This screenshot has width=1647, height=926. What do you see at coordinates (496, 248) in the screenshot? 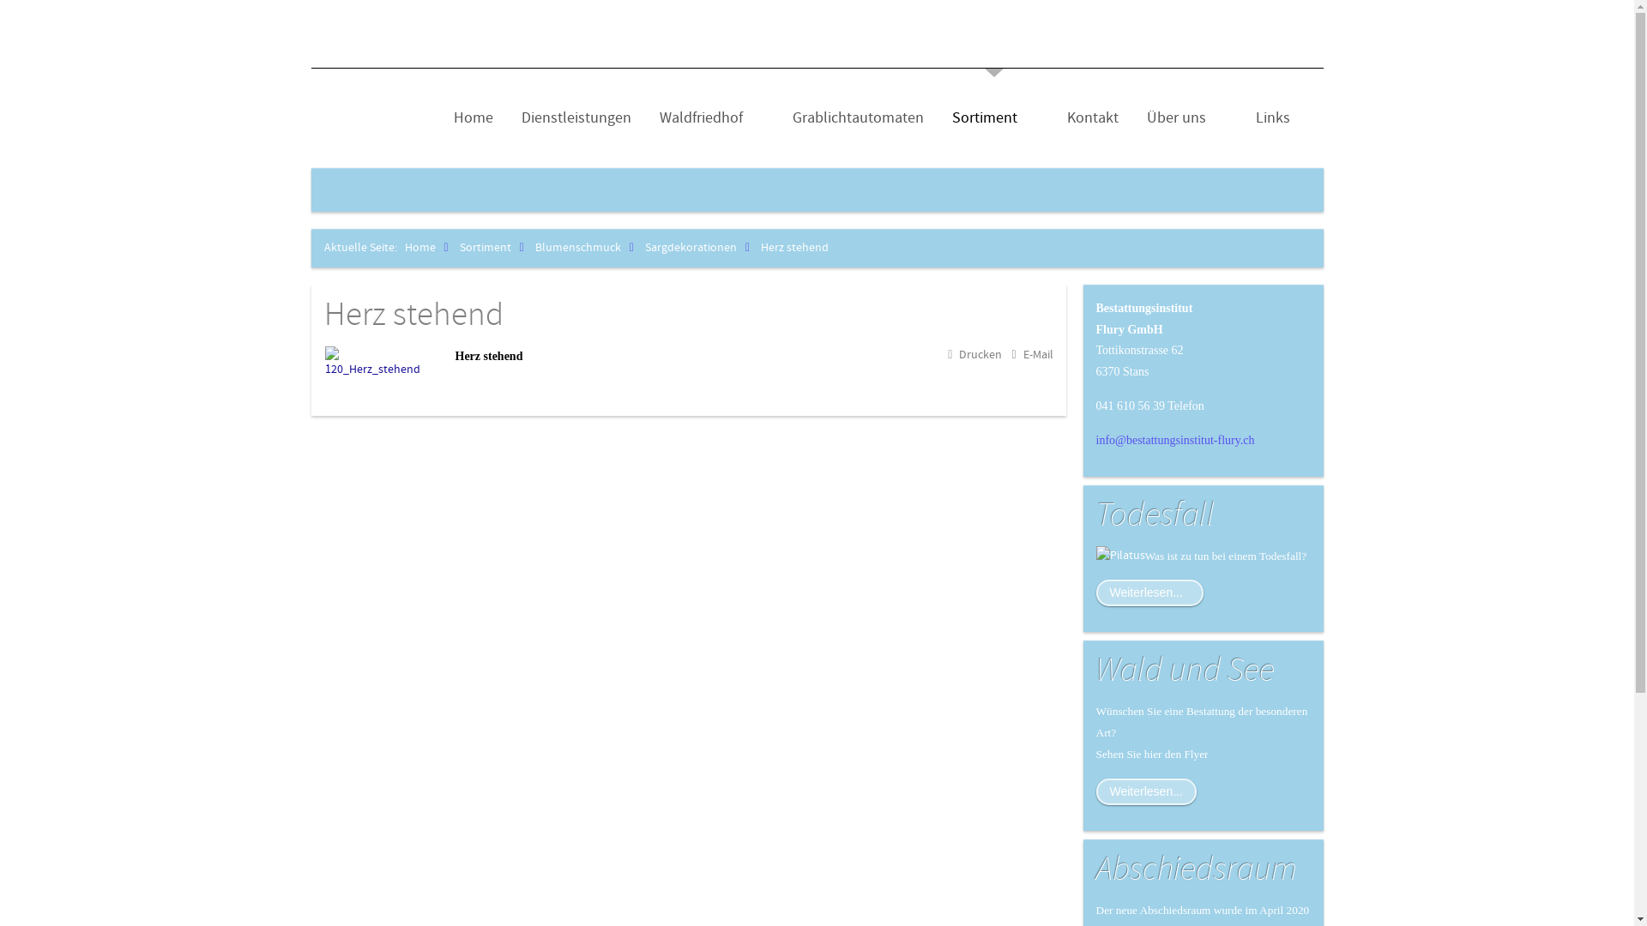
I see `Sortiment` at bounding box center [496, 248].